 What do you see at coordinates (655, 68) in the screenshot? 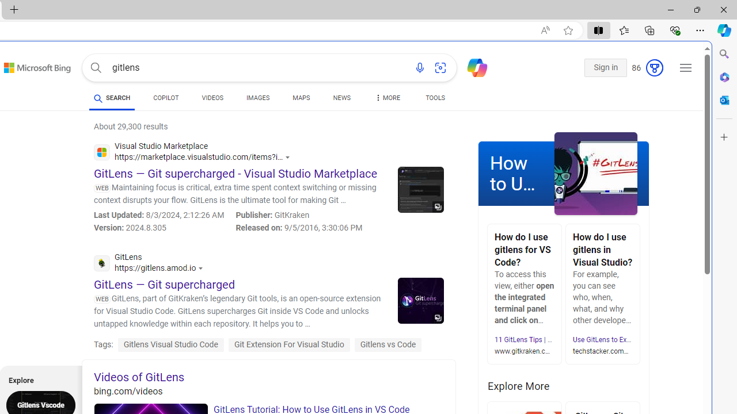
I see `AutomationID: rh_meter` at bounding box center [655, 68].